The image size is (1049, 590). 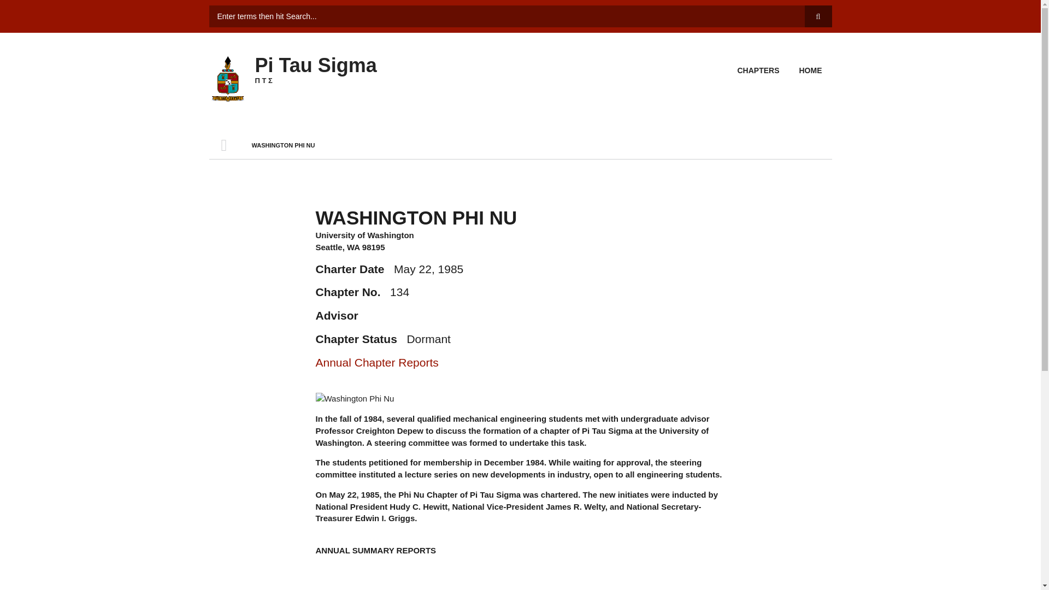 What do you see at coordinates (810, 71) in the screenshot?
I see `HOME` at bounding box center [810, 71].